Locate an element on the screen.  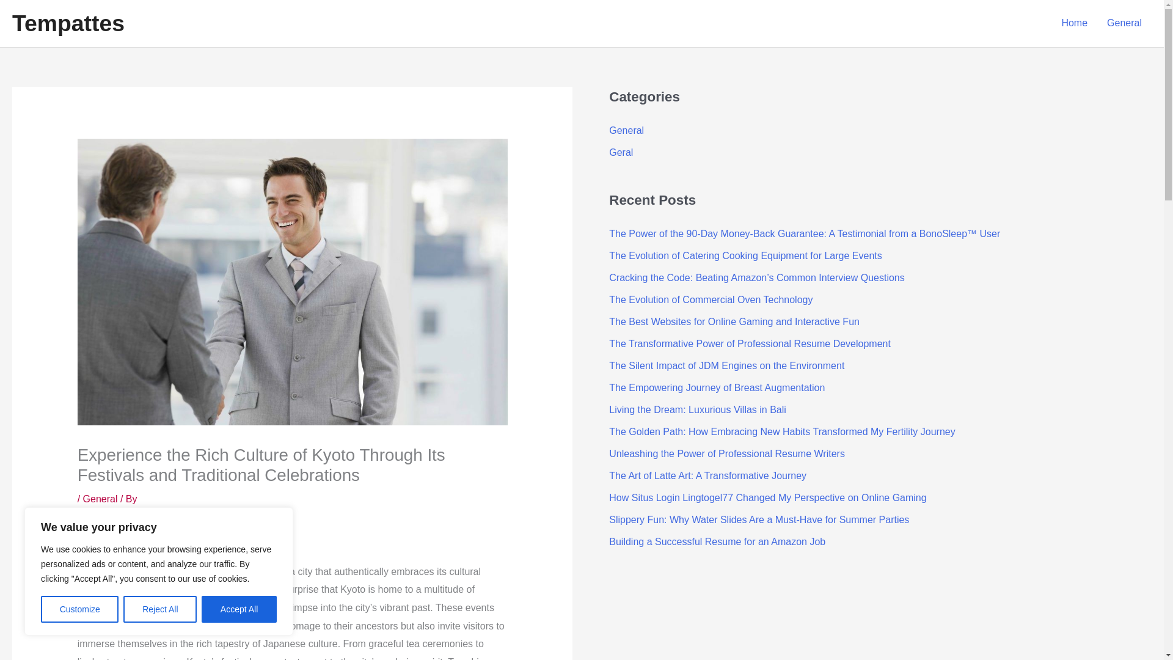
General is located at coordinates (626, 131).